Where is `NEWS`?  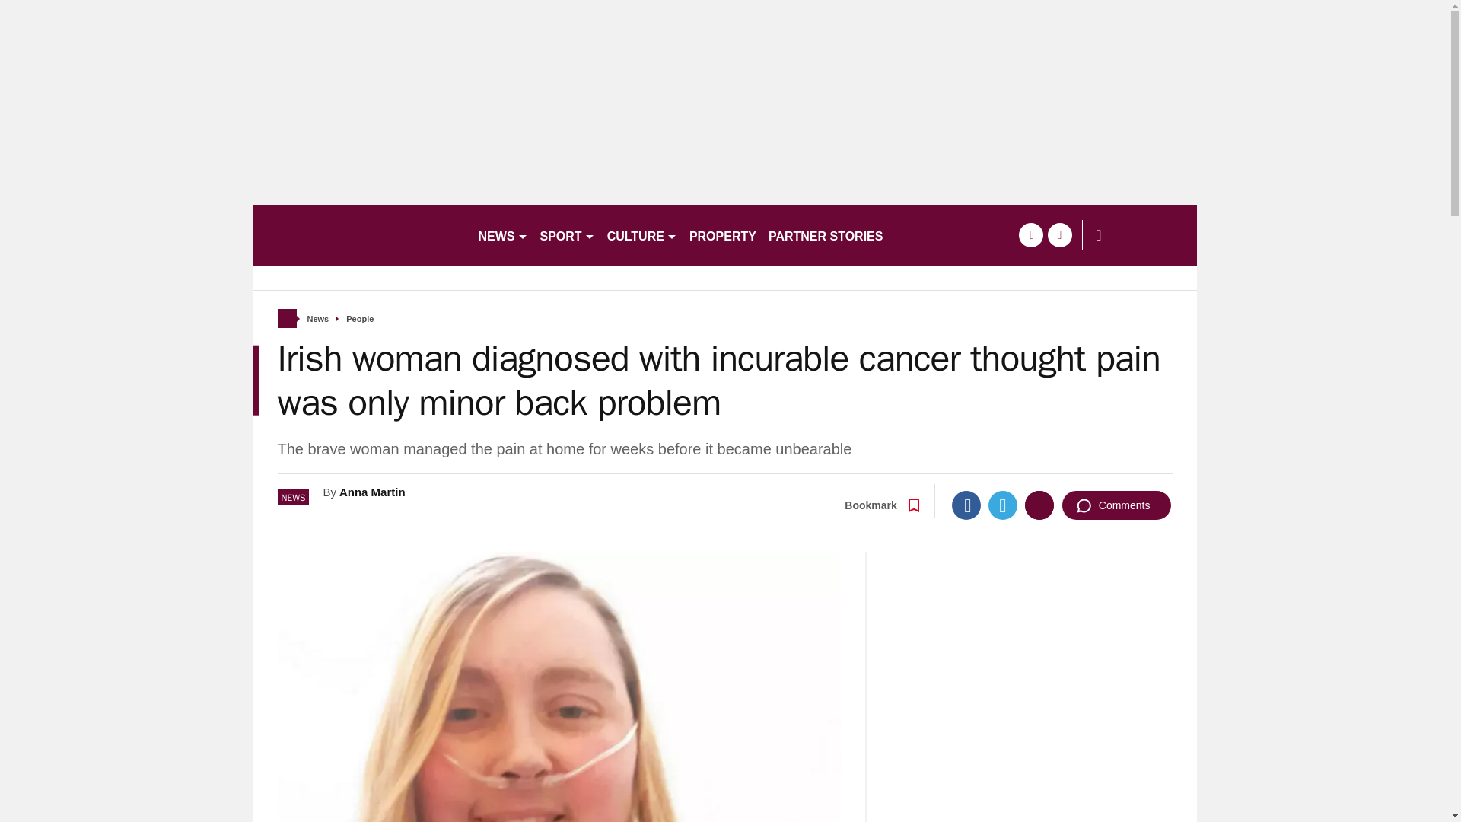 NEWS is located at coordinates (502, 234).